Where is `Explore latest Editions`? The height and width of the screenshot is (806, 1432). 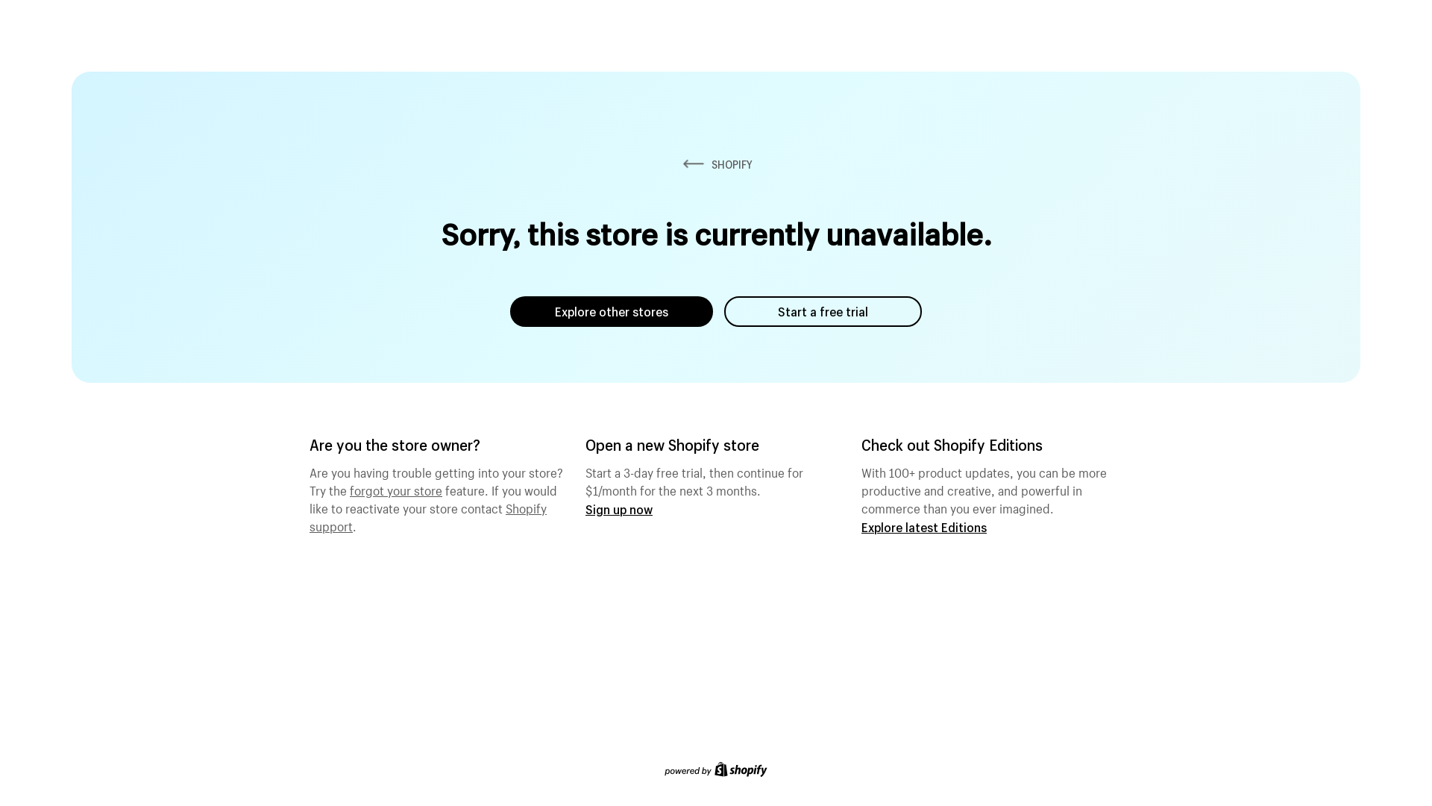 Explore latest Editions is located at coordinates (924, 527).